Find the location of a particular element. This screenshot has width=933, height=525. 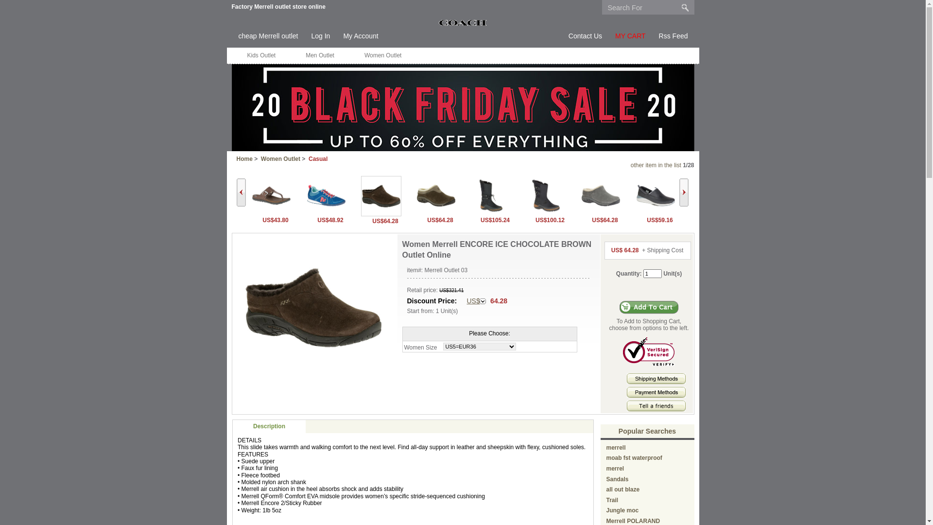

Casual is located at coordinates (318, 159).